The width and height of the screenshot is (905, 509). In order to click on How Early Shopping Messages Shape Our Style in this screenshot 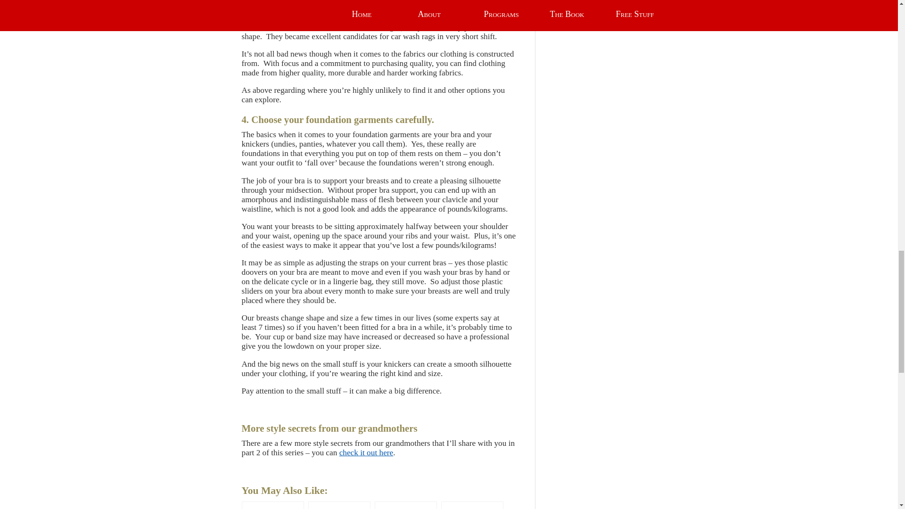, I will do `click(339, 505)`.